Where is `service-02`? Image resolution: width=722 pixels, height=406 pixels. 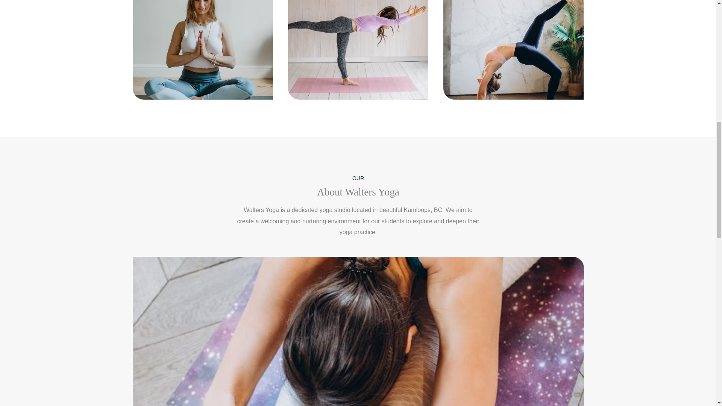
service-02 is located at coordinates (202, 50).